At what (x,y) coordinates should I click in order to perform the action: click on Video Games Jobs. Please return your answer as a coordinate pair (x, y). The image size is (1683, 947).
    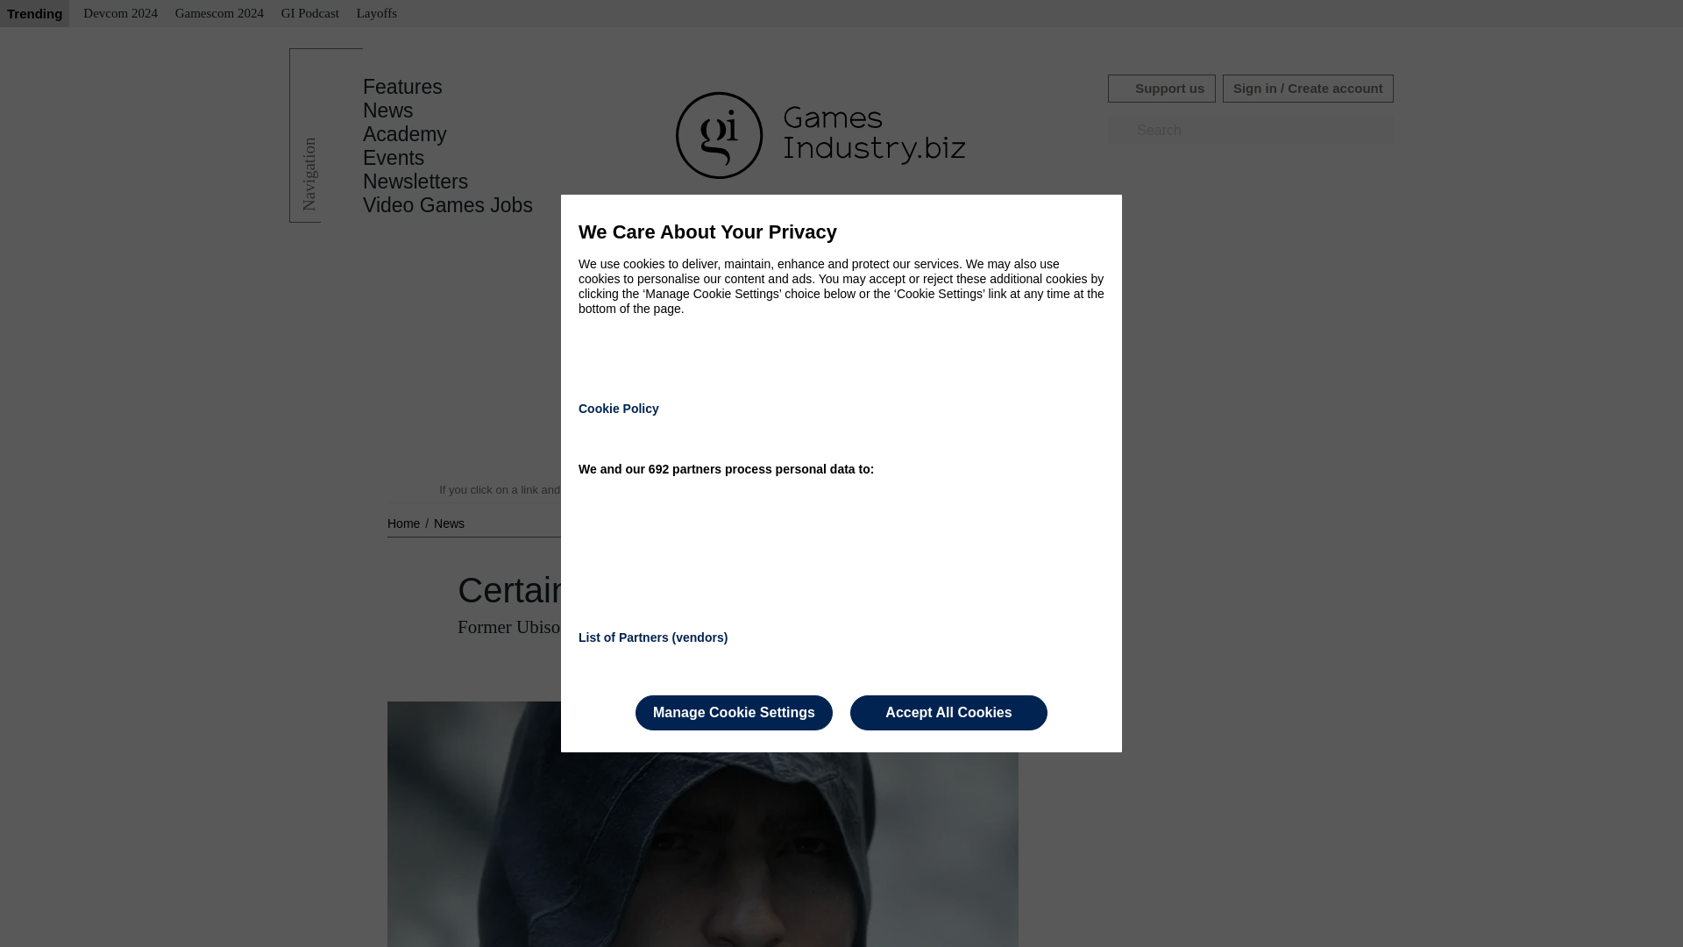
    Looking at the image, I should click on (448, 205).